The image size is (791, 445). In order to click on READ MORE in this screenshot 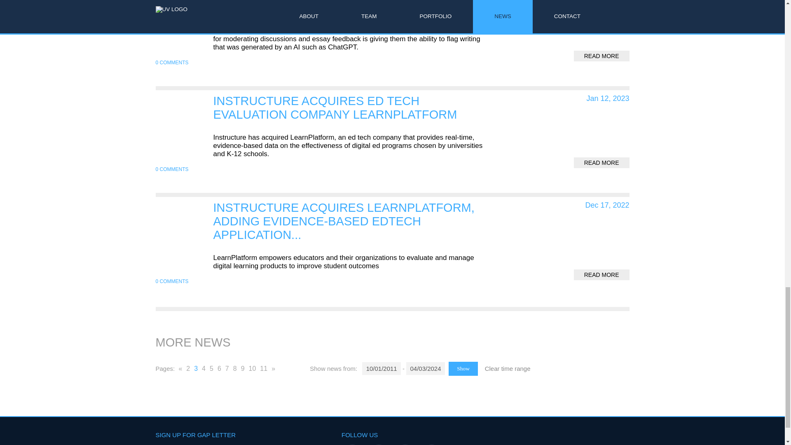, I will do `click(601, 163)`.